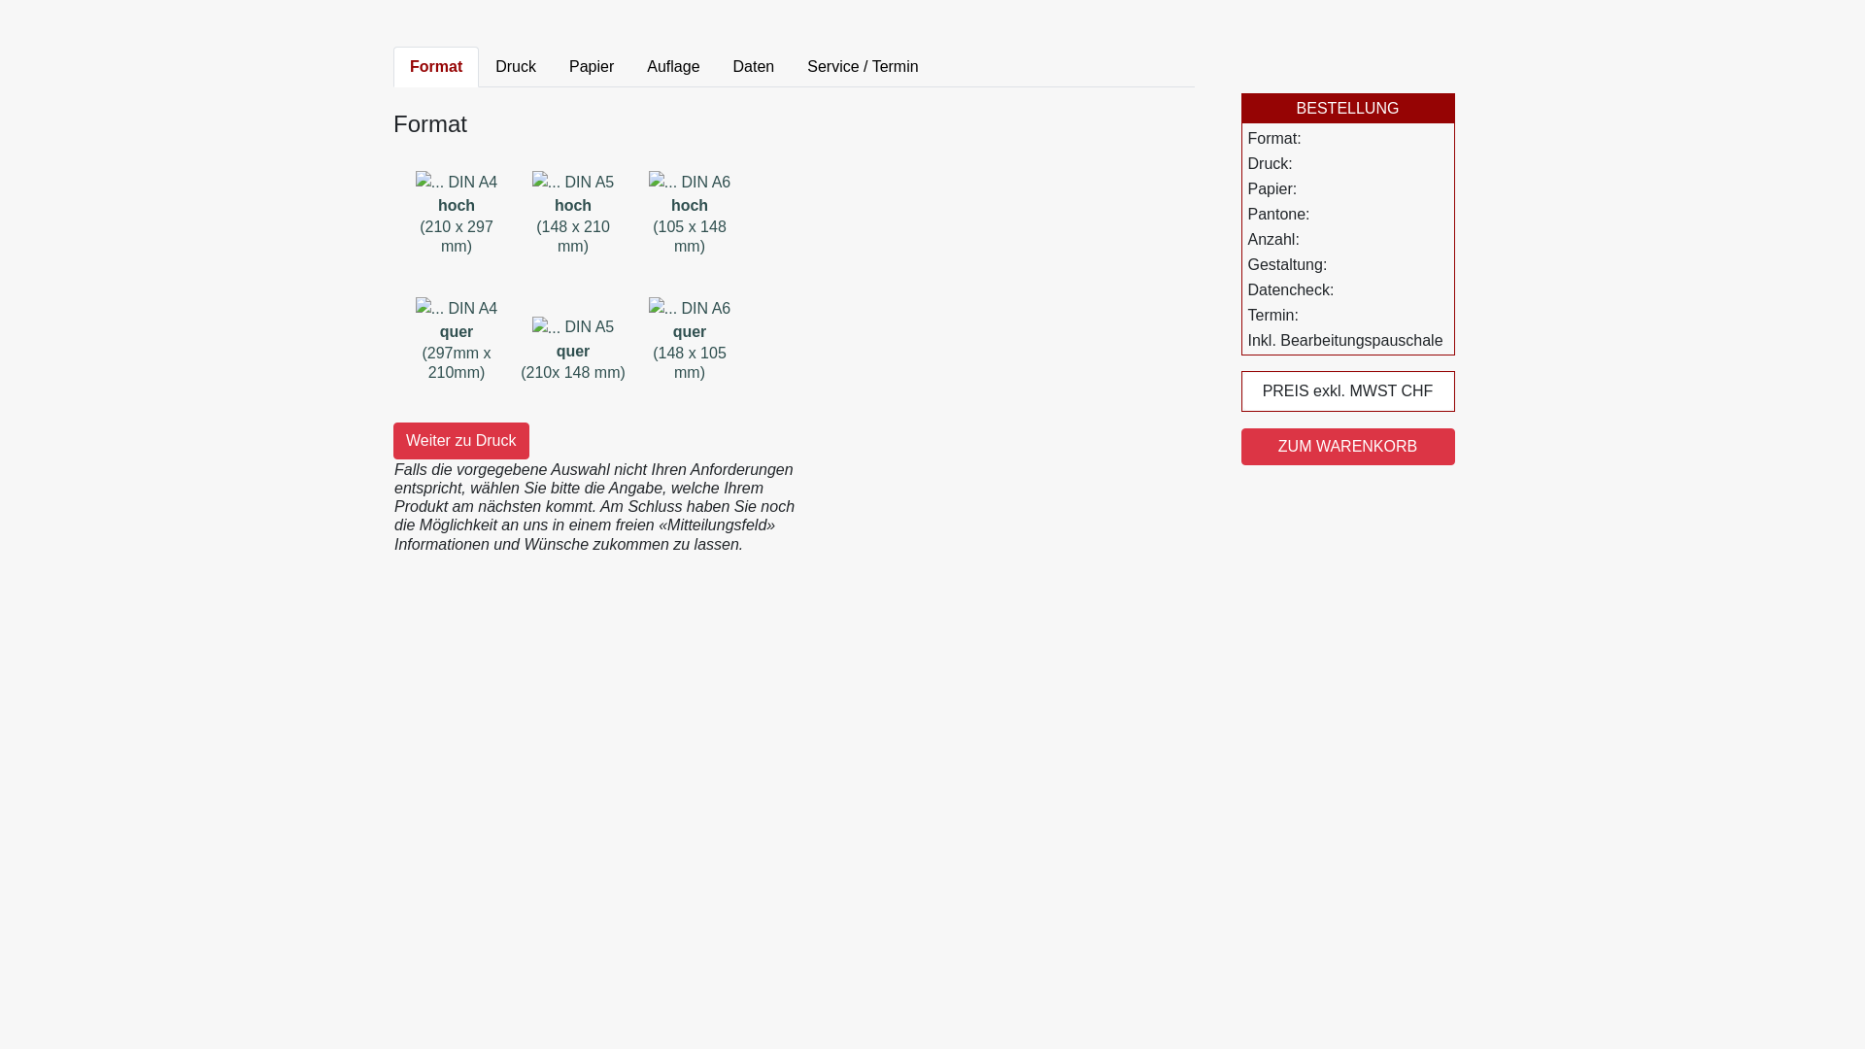 This screenshot has width=1865, height=1049. Describe the element at coordinates (690, 210) in the screenshot. I see `DIN A6 hoch
(105 x 148 mm)` at that location.